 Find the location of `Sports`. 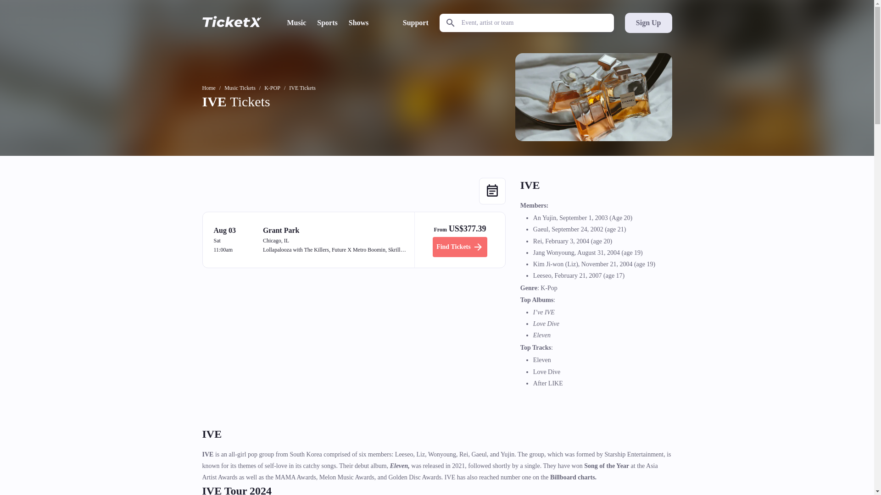

Sports is located at coordinates (327, 22).